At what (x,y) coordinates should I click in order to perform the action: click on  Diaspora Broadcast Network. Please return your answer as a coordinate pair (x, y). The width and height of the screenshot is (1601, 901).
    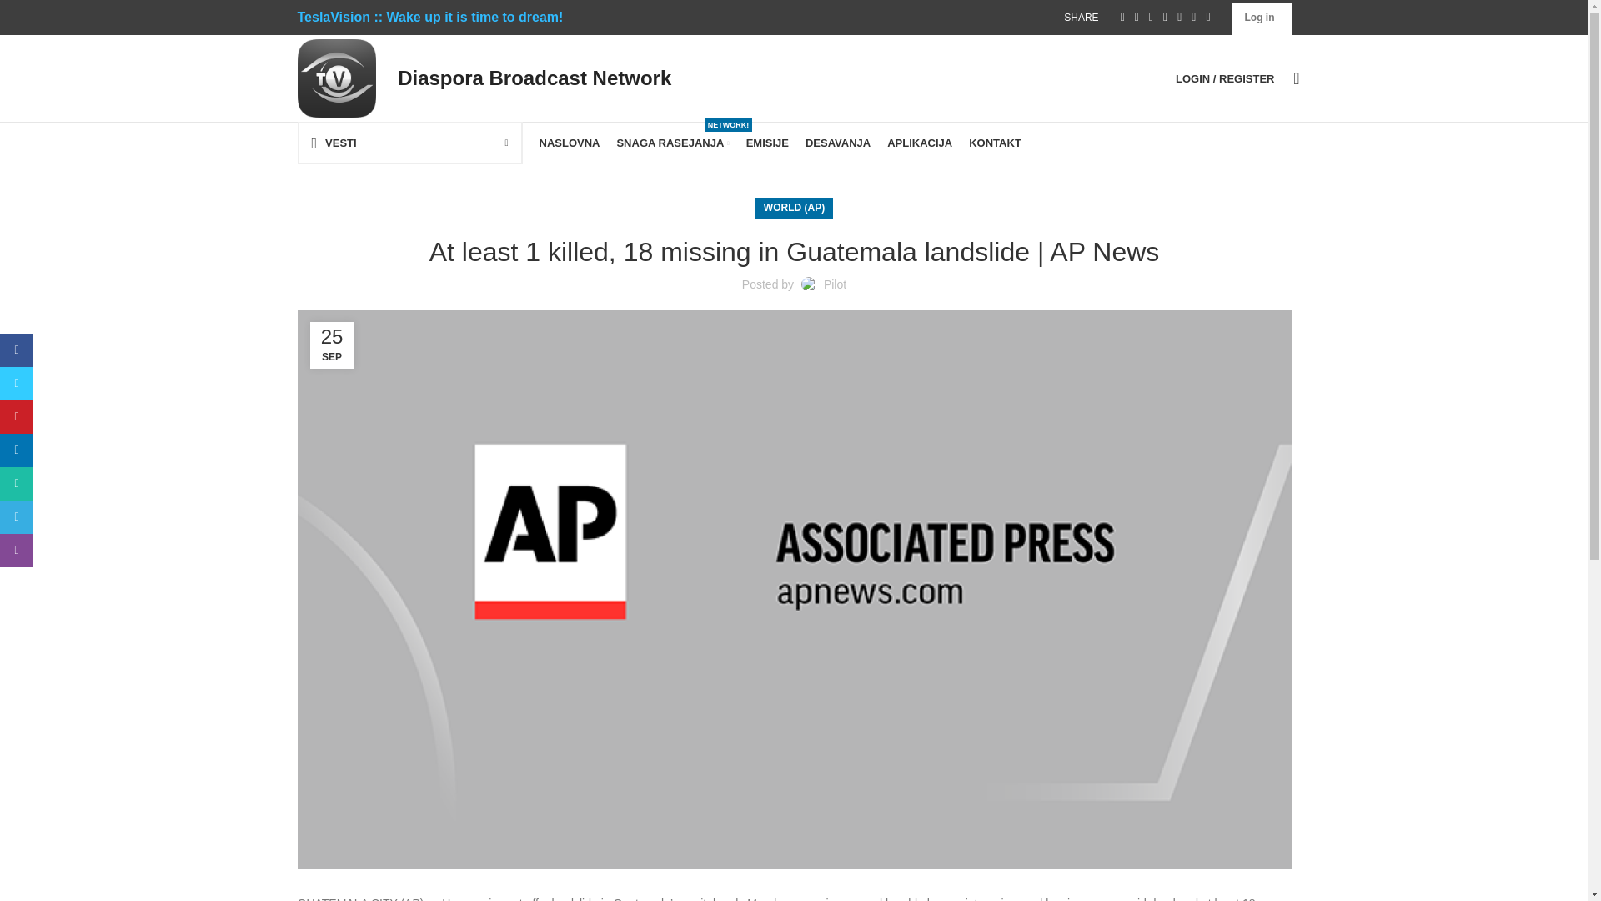
    Looking at the image, I should click on (531, 77).